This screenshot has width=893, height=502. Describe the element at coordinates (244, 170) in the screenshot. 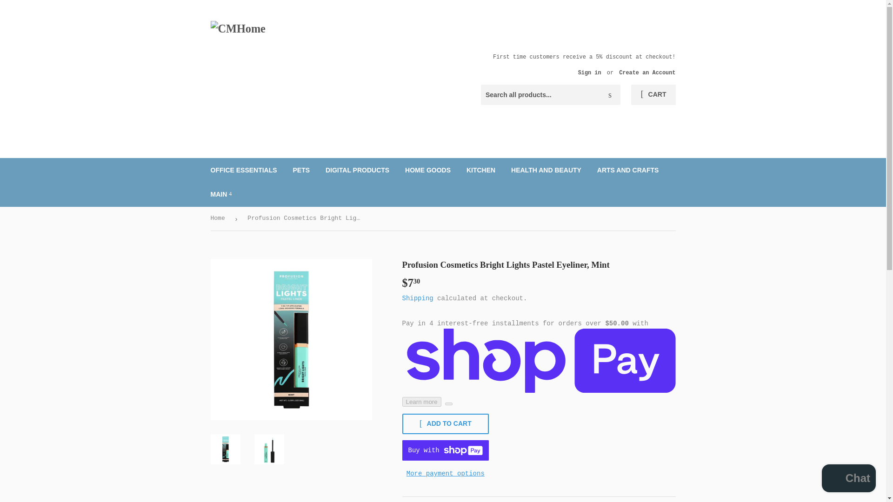

I see `OFFICE ESSENTIALS` at that location.